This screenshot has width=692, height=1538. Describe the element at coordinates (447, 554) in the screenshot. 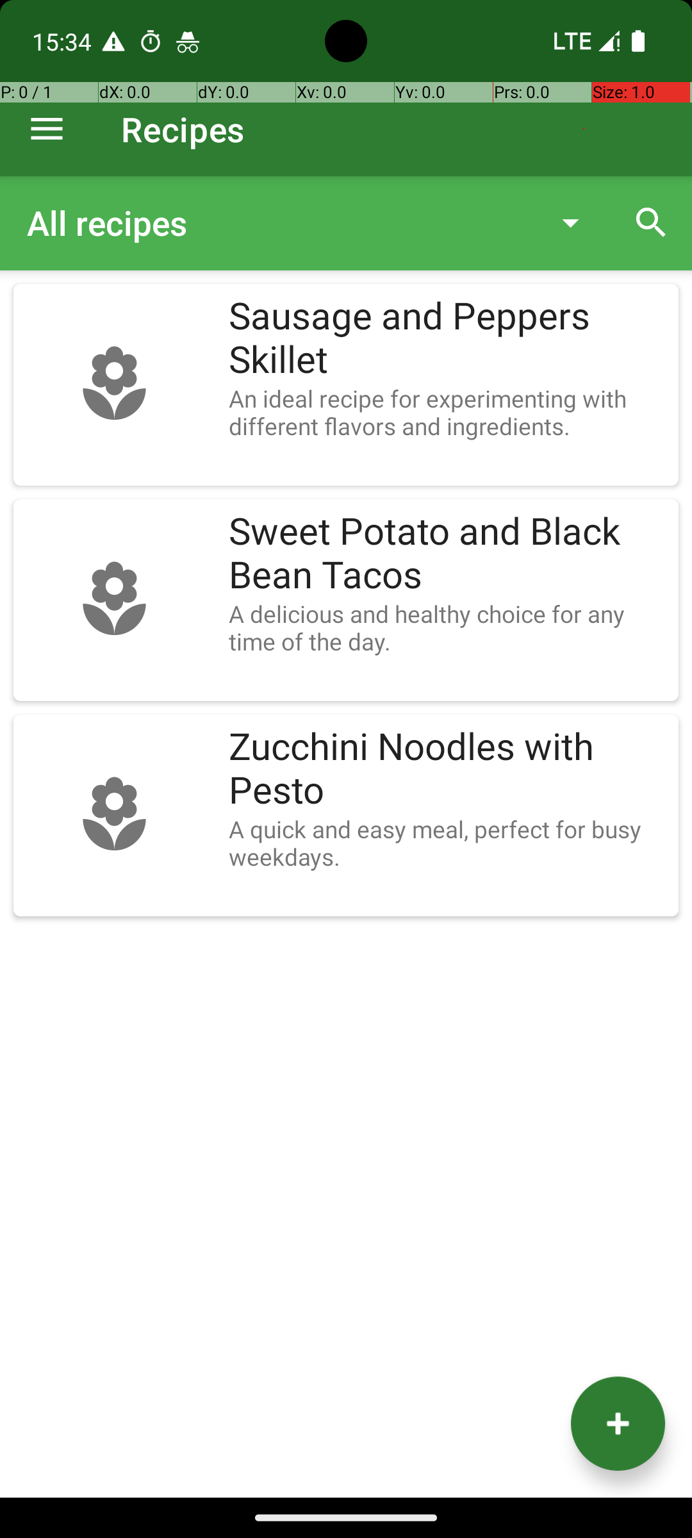

I see `Sweet Potato and Black Bean Tacos` at that location.